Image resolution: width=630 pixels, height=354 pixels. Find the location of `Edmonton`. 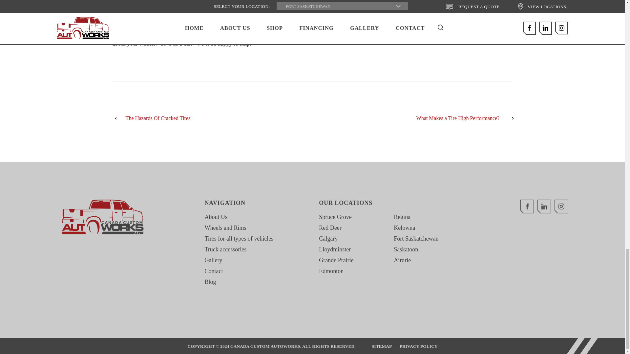

Edmonton is located at coordinates (328, 239).